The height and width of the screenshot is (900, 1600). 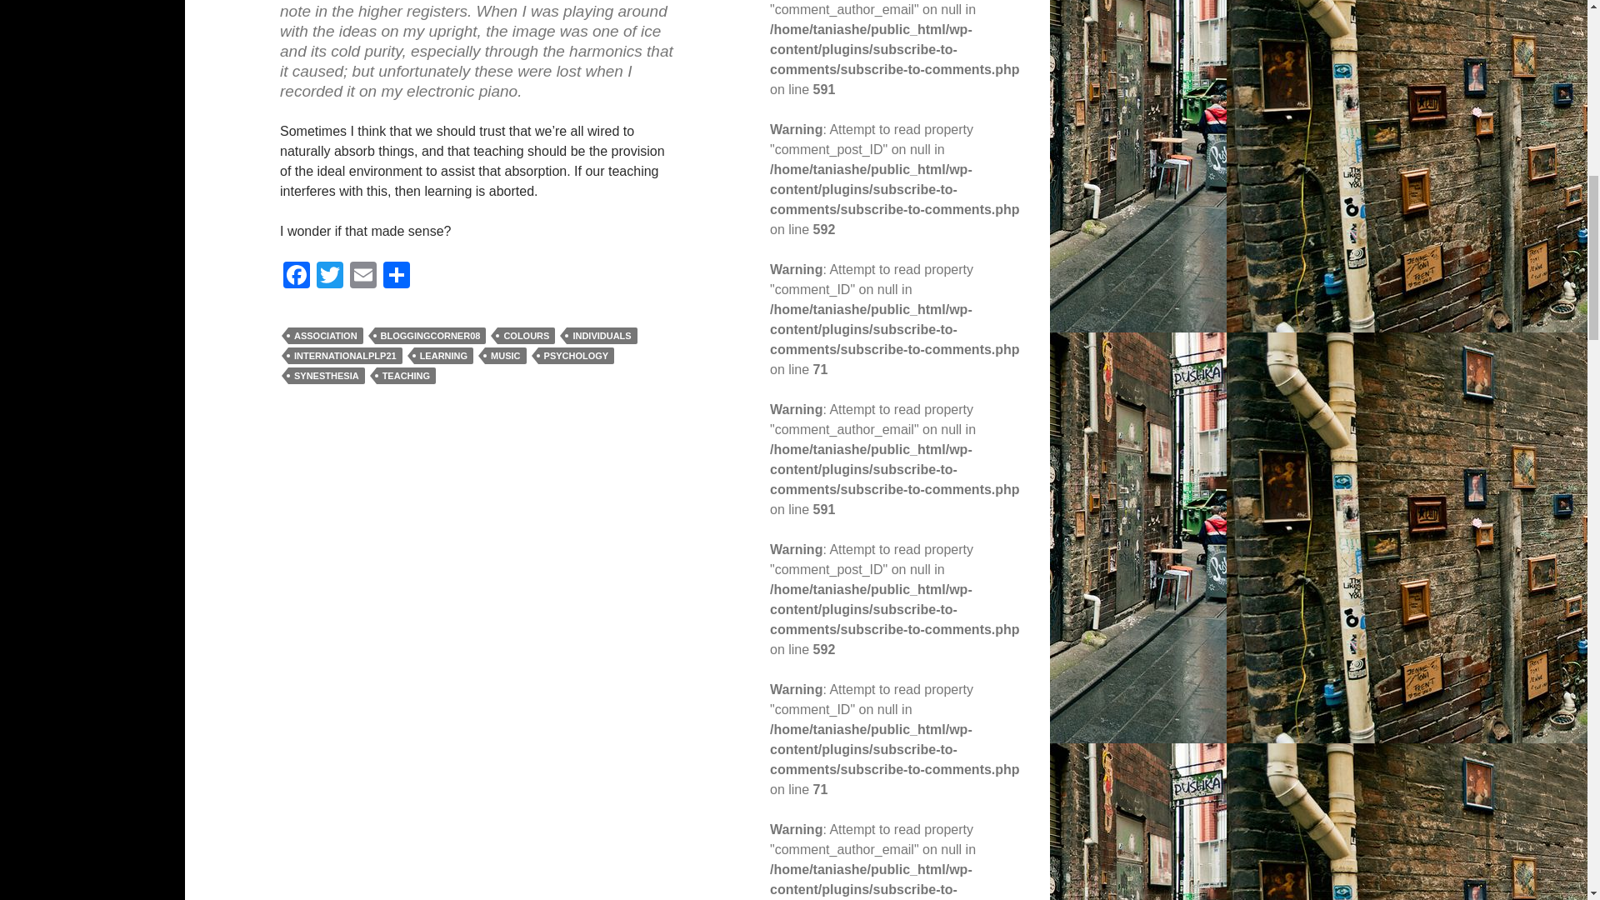 I want to click on Facebook, so click(x=297, y=277).